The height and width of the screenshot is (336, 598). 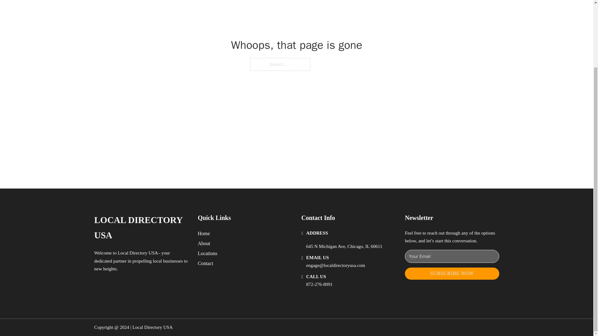 What do you see at coordinates (206, 263) in the screenshot?
I see `Contact` at bounding box center [206, 263].